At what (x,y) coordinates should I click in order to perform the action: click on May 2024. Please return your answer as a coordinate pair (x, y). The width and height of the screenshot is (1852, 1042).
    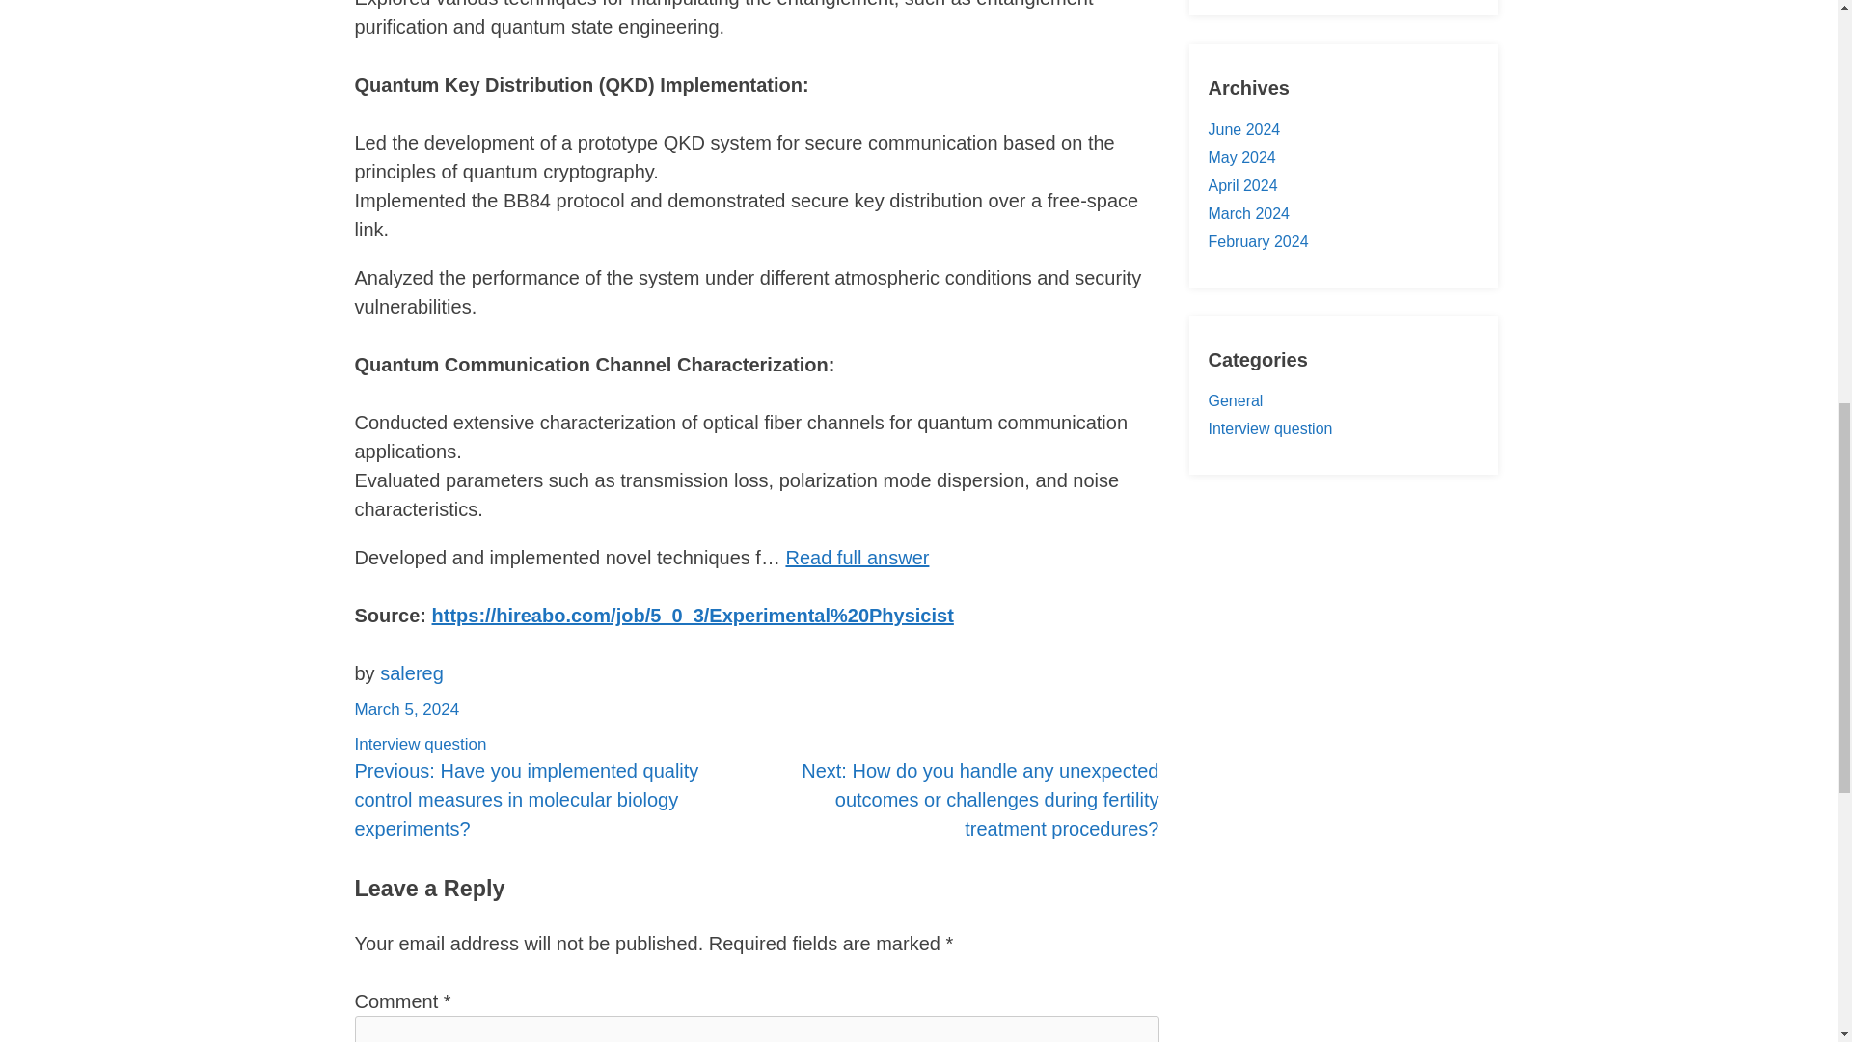
    Looking at the image, I should click on (1240, 157).